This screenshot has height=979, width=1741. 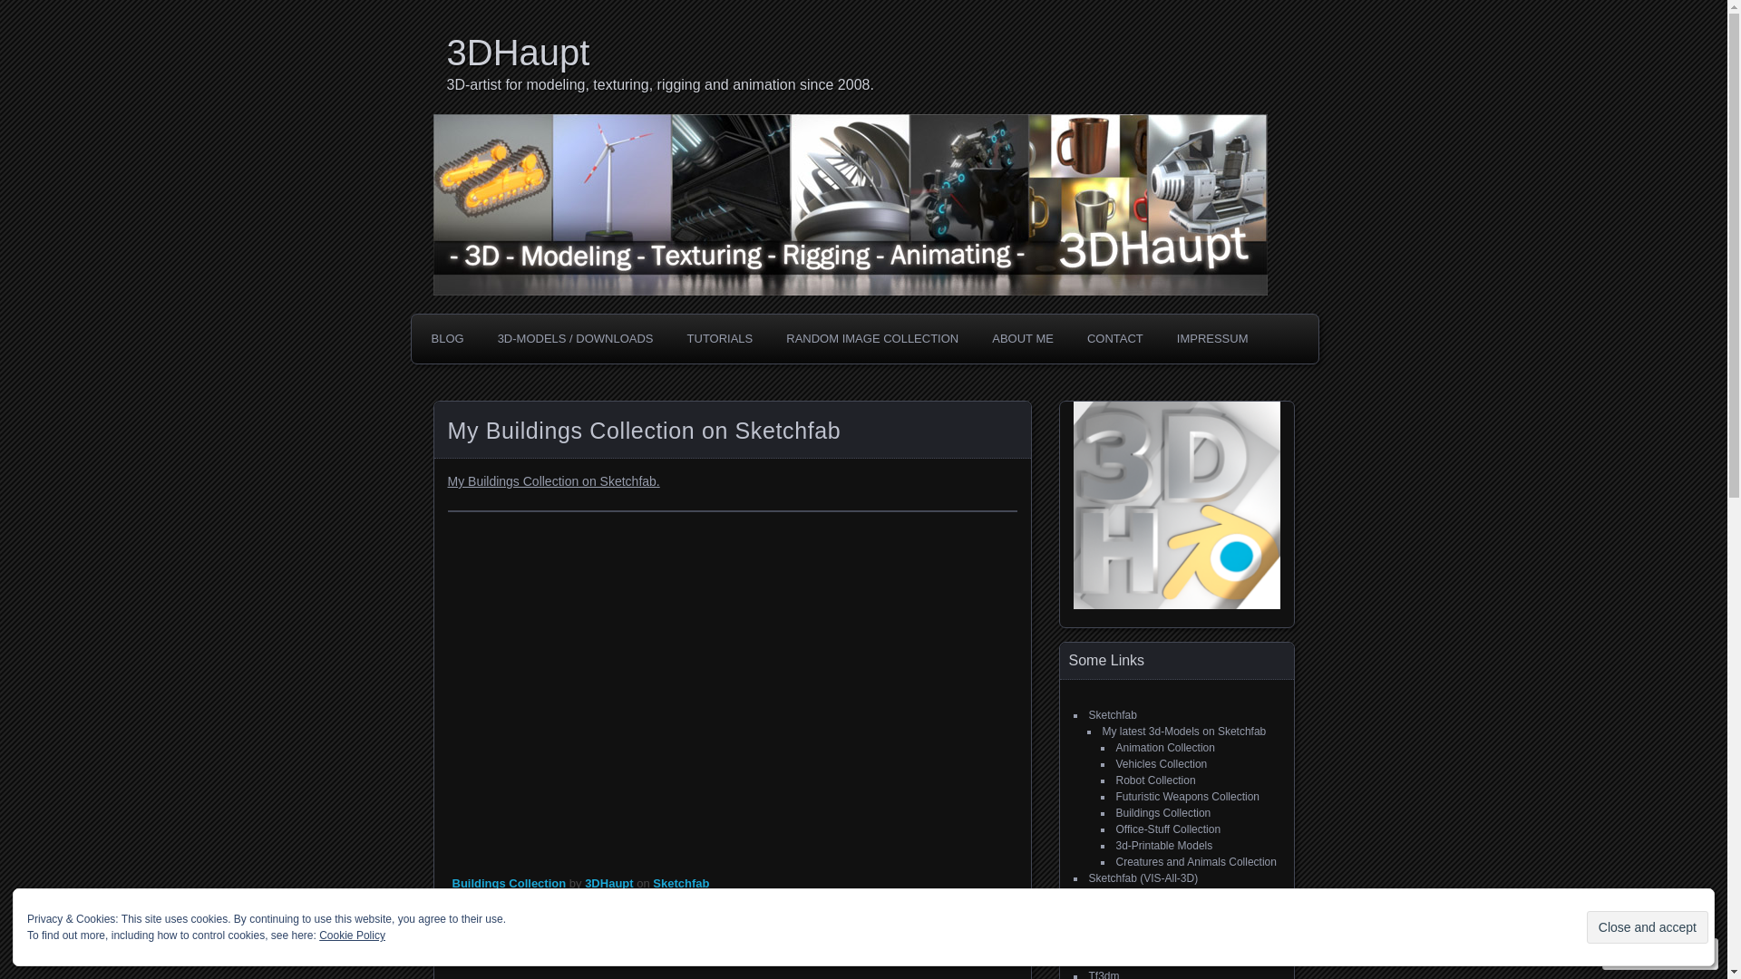 What do you see at coordinates (872, 339) in the screenshot?
I see `RANDOM IMAGE COLLECTION` at bounding box center [872, 339].